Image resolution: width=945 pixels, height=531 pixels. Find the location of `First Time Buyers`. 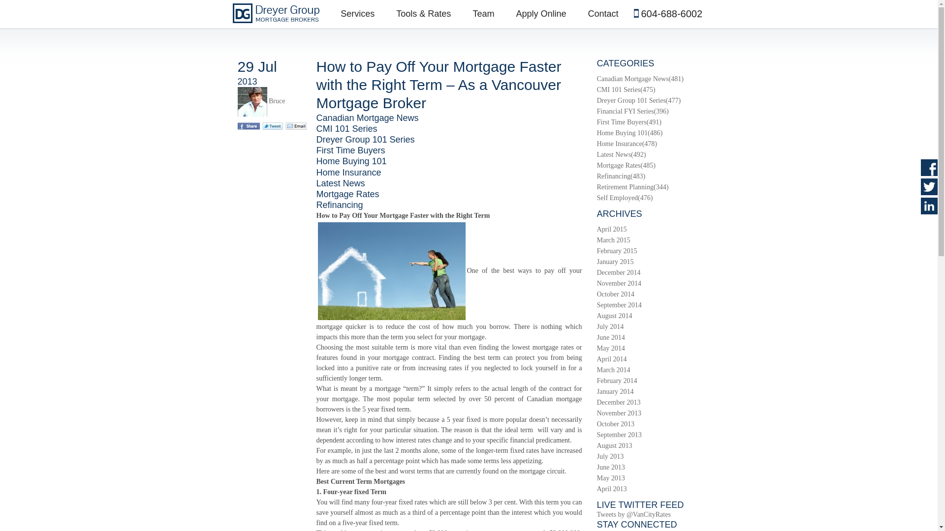

First Time Buyers is located at coordinates (350, 150).